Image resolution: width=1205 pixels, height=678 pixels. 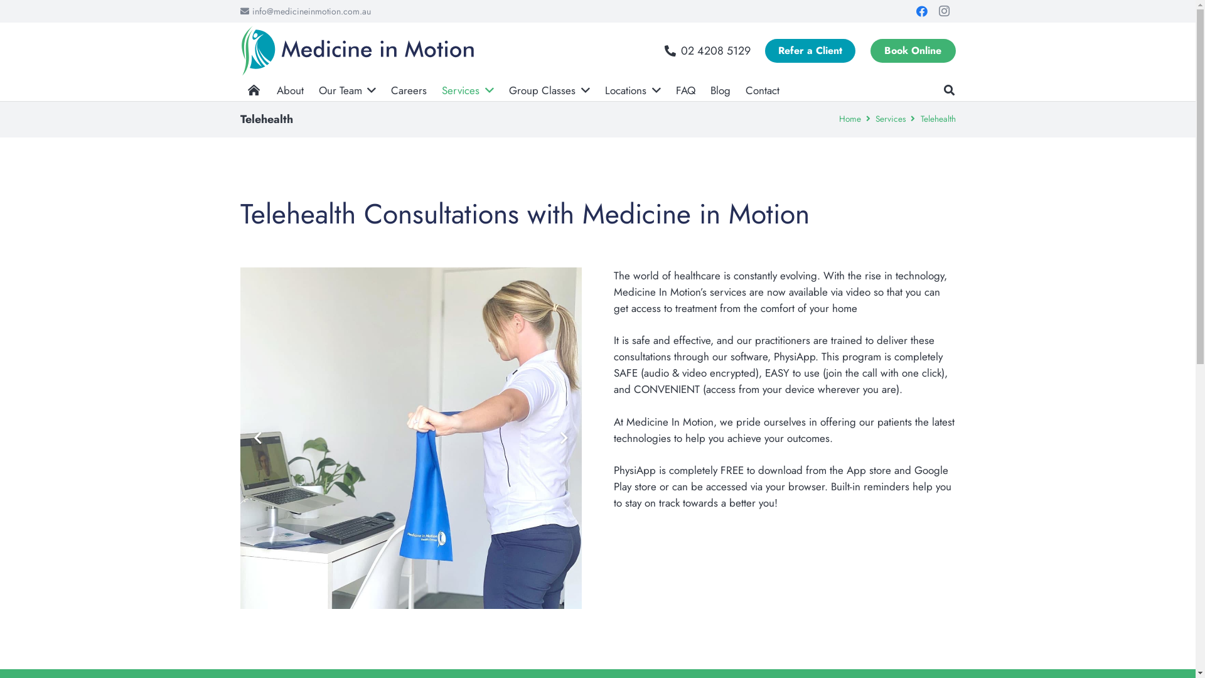 What do you see at coordinates (685, 90) in the screenshot?
I see `FAQ` at bounding box center [685, 90].